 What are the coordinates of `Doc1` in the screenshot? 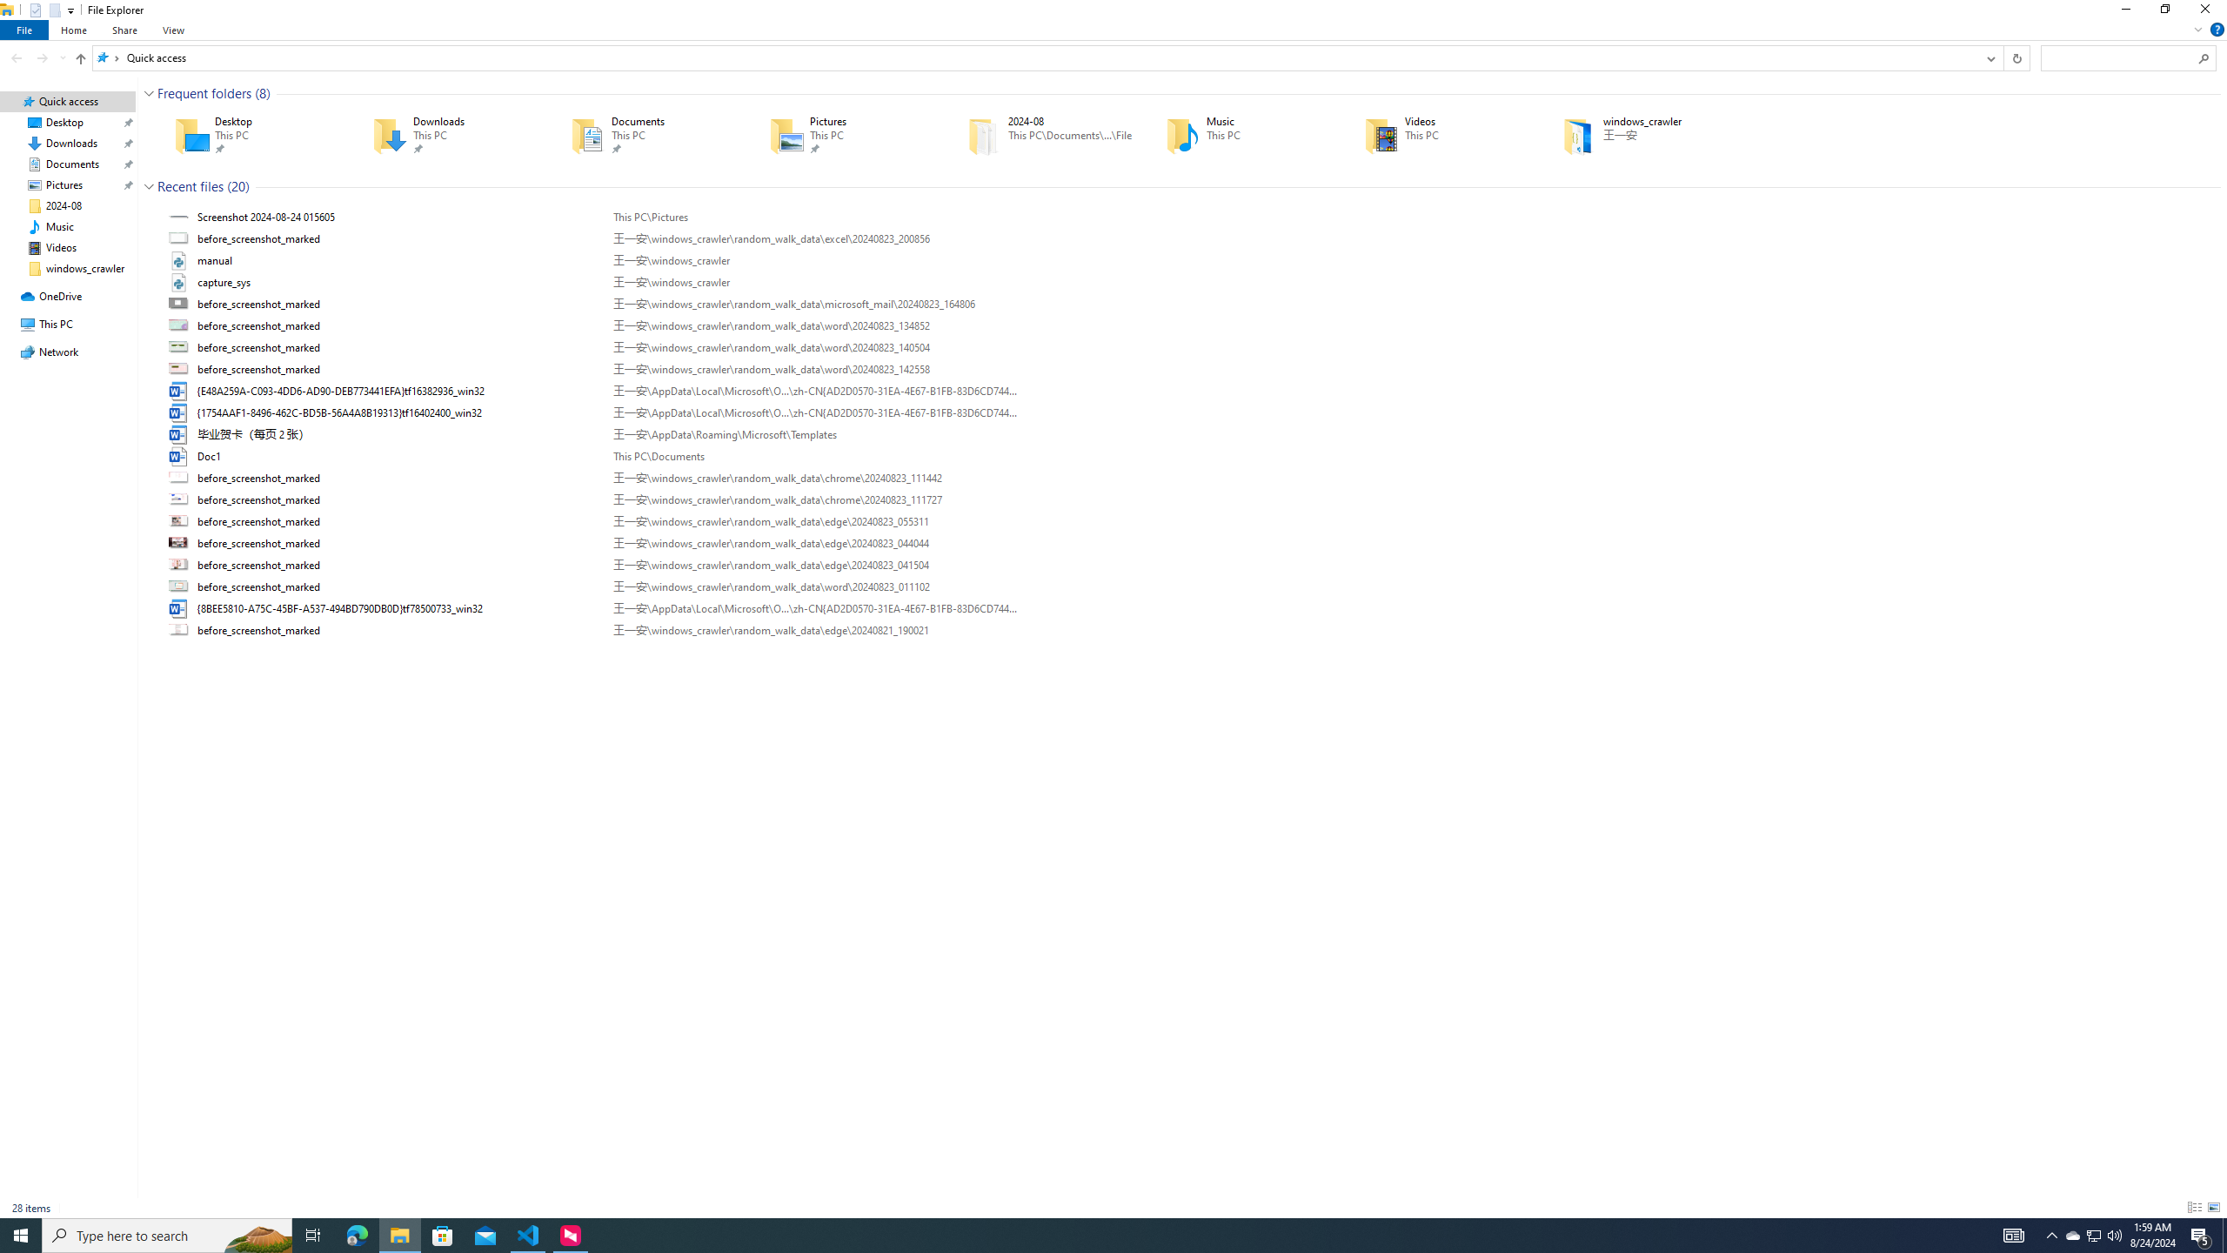 It's located at (1189, 457).